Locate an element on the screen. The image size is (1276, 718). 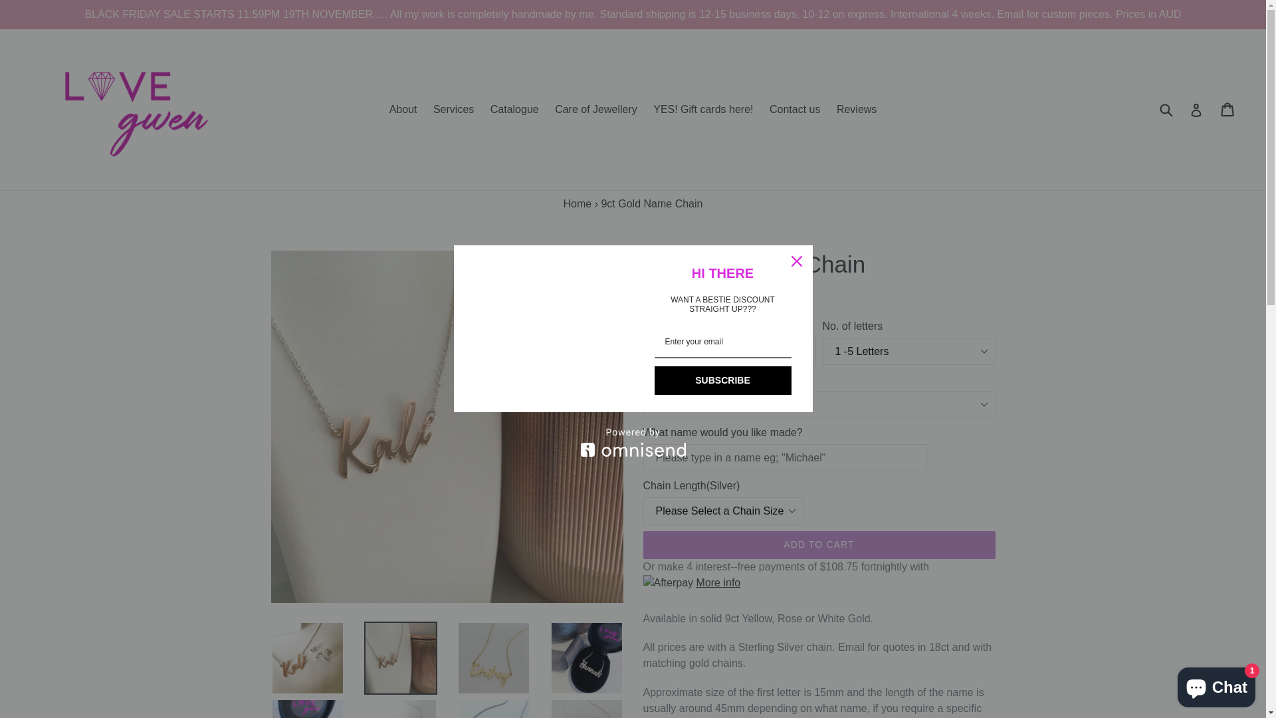
Shopify online store chat is located at coordinates (1216, 685).